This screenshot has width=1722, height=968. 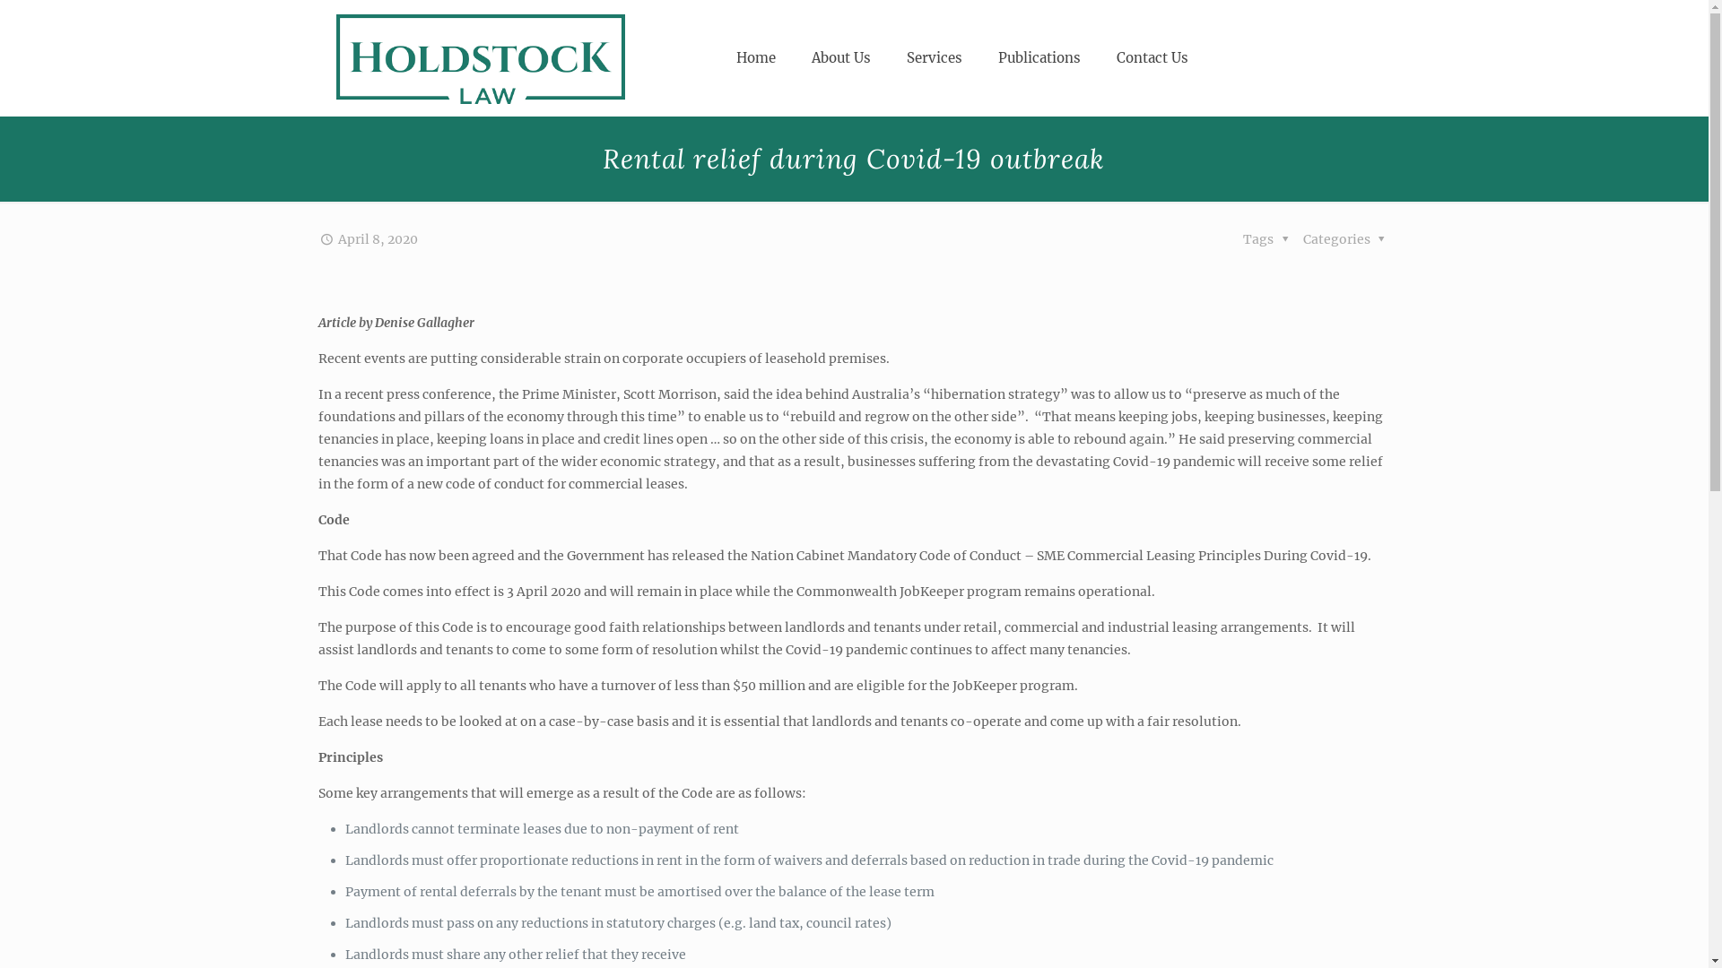 I want to click on About Us, so click(x=841, y=58).